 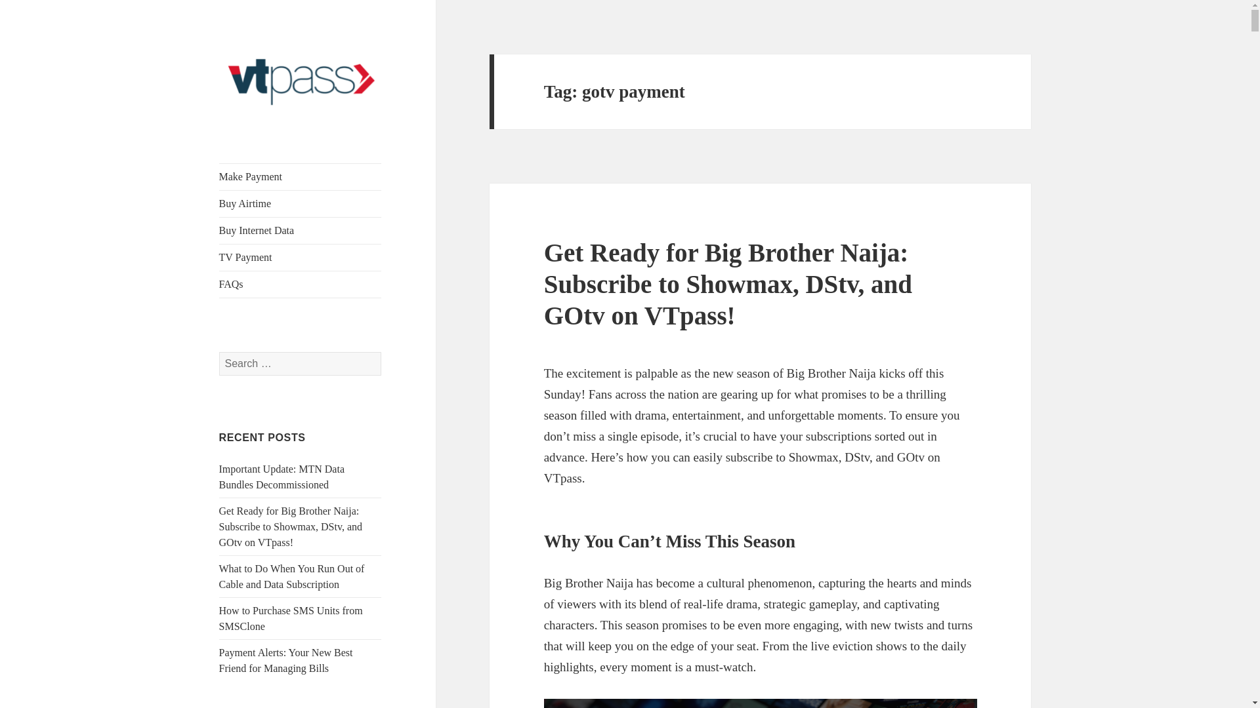 What do you see at coordinates (301, 177) in the screenshot?
I see `Make Payment` at bounding box center [301, 177].